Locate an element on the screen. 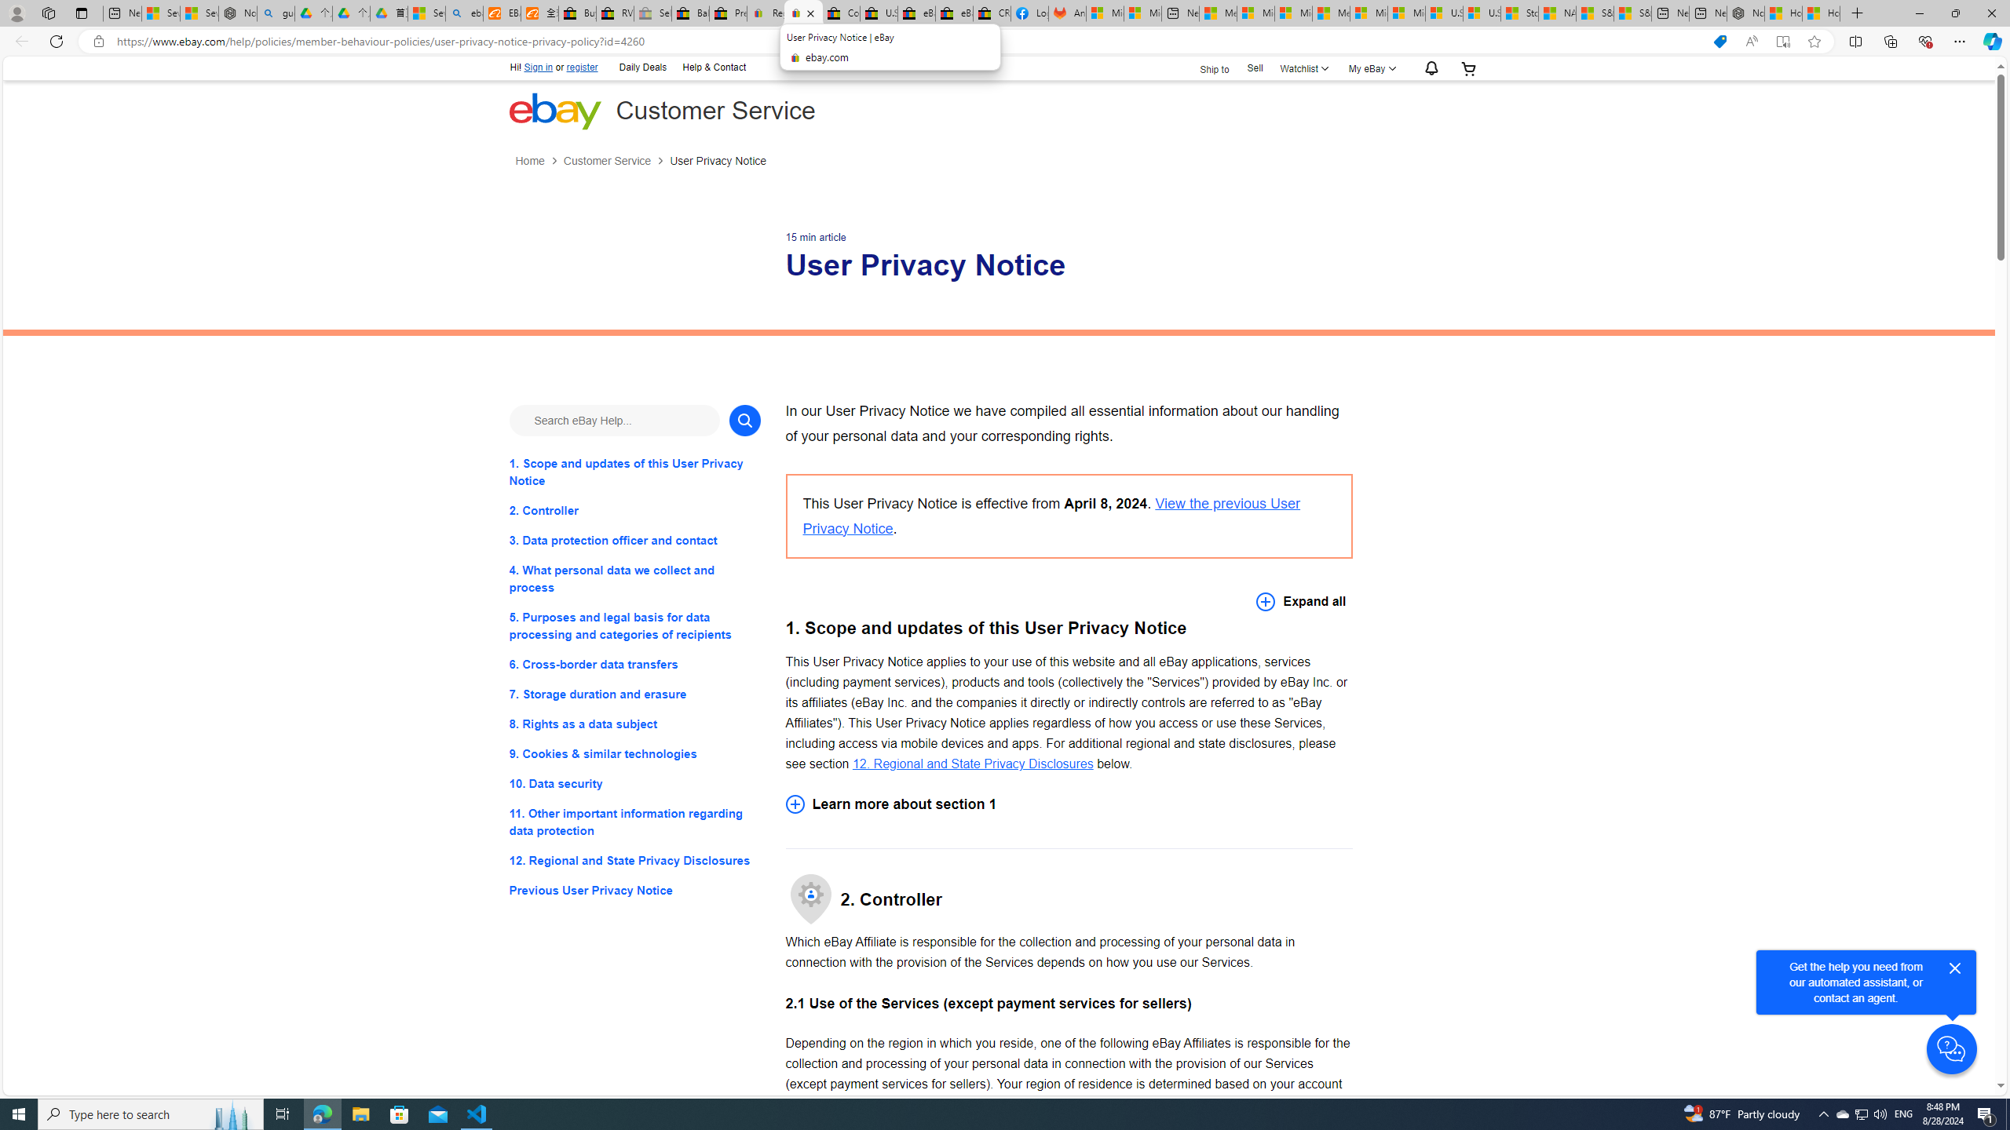  Log into Facebook is located at coordinates (1030, 13).